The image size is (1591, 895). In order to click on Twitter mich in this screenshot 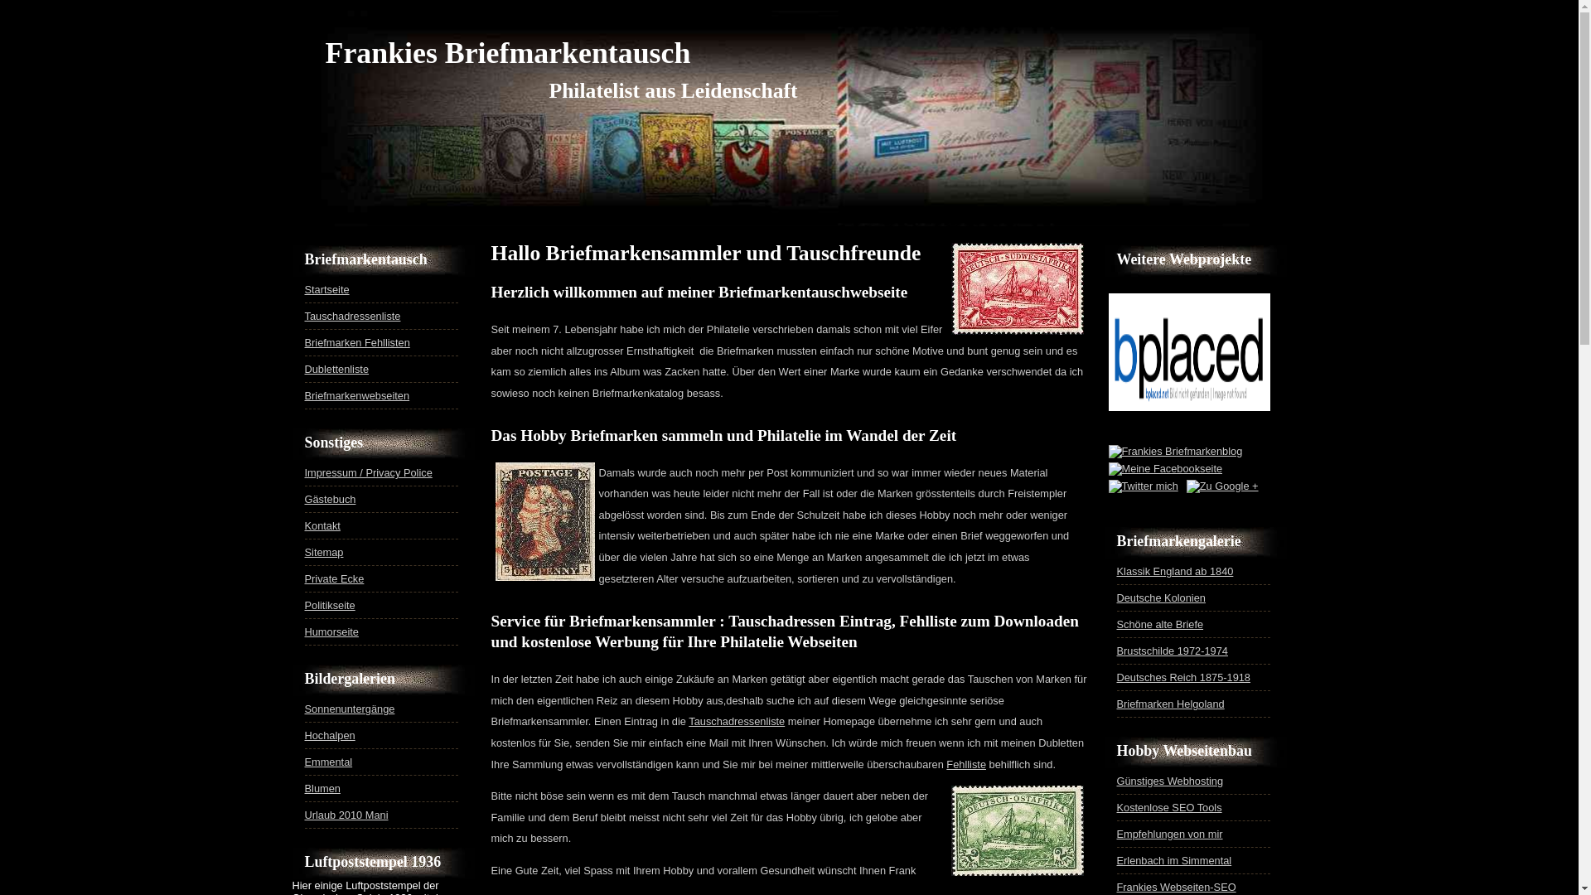, I will do `click(1144, 486)`.